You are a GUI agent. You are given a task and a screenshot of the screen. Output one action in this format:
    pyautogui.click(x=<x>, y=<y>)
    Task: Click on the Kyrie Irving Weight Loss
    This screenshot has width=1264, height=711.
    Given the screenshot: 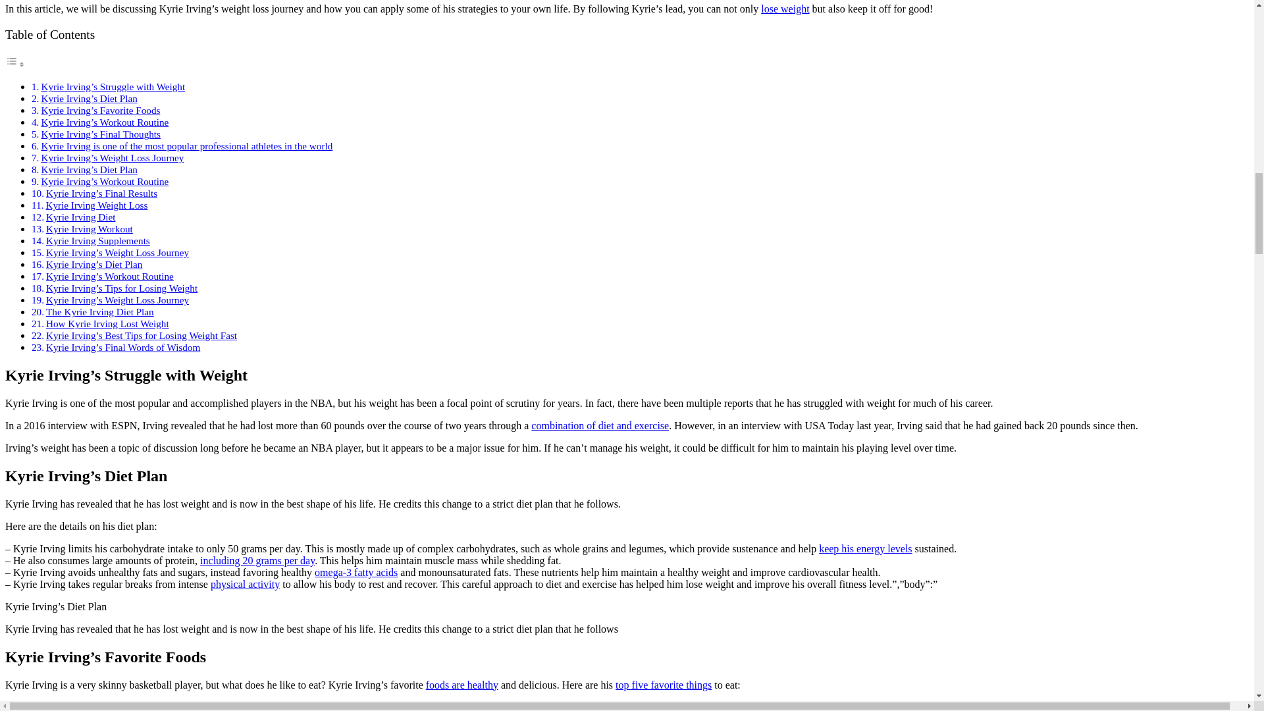 What is the action you would take?
    pyautogui.click(x=96, y=205)
    